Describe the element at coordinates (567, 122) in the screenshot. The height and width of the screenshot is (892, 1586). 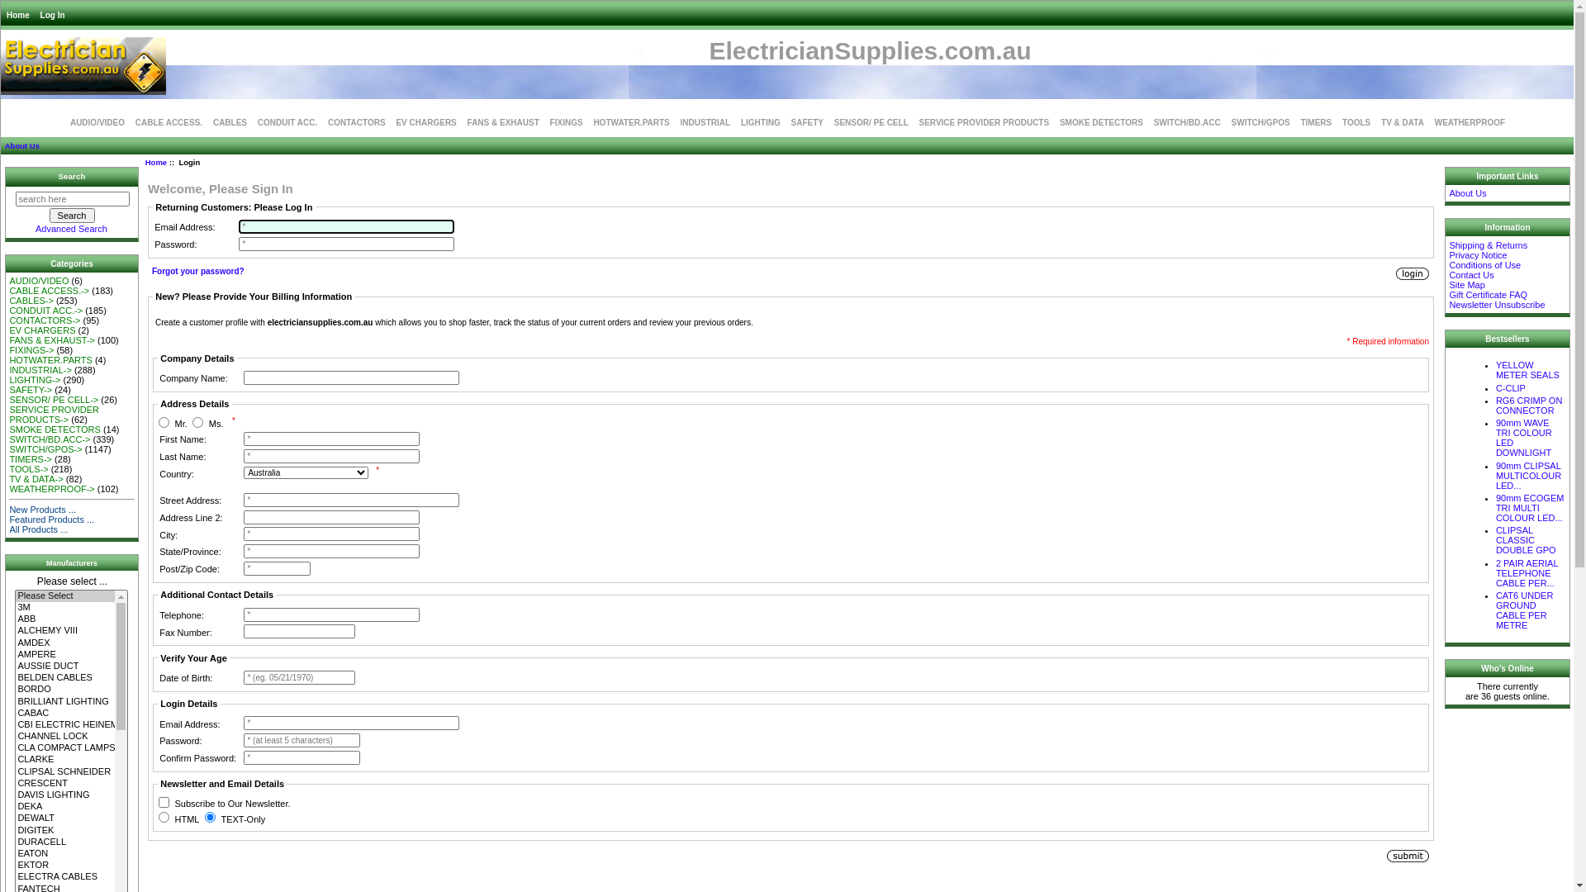
I see `FIXINGS` at that location.